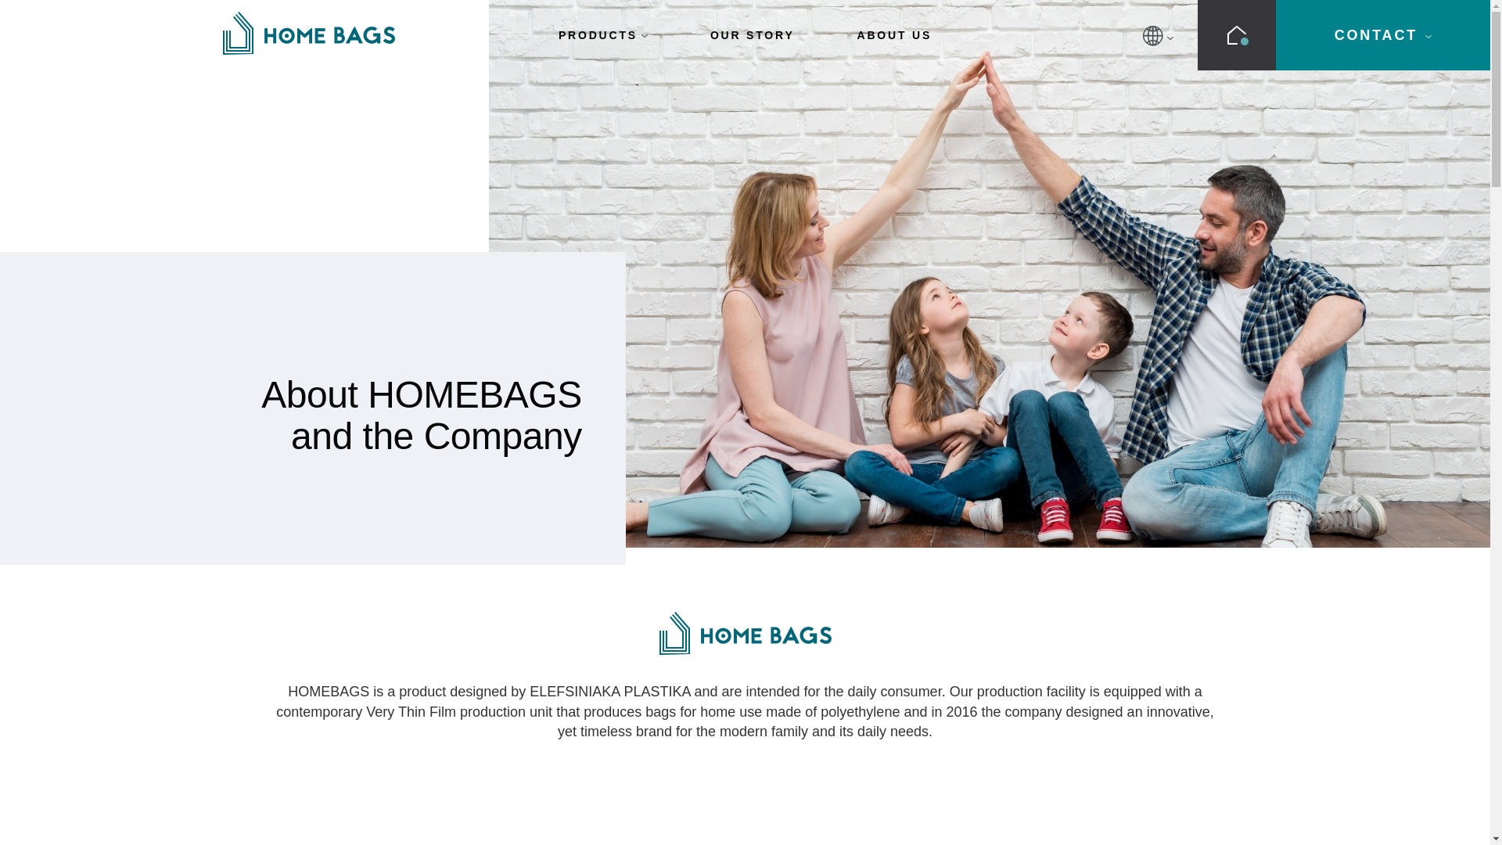 This screenshot has height=845, width=1502. I want to click on PRODUCTS, so click(602, 34).